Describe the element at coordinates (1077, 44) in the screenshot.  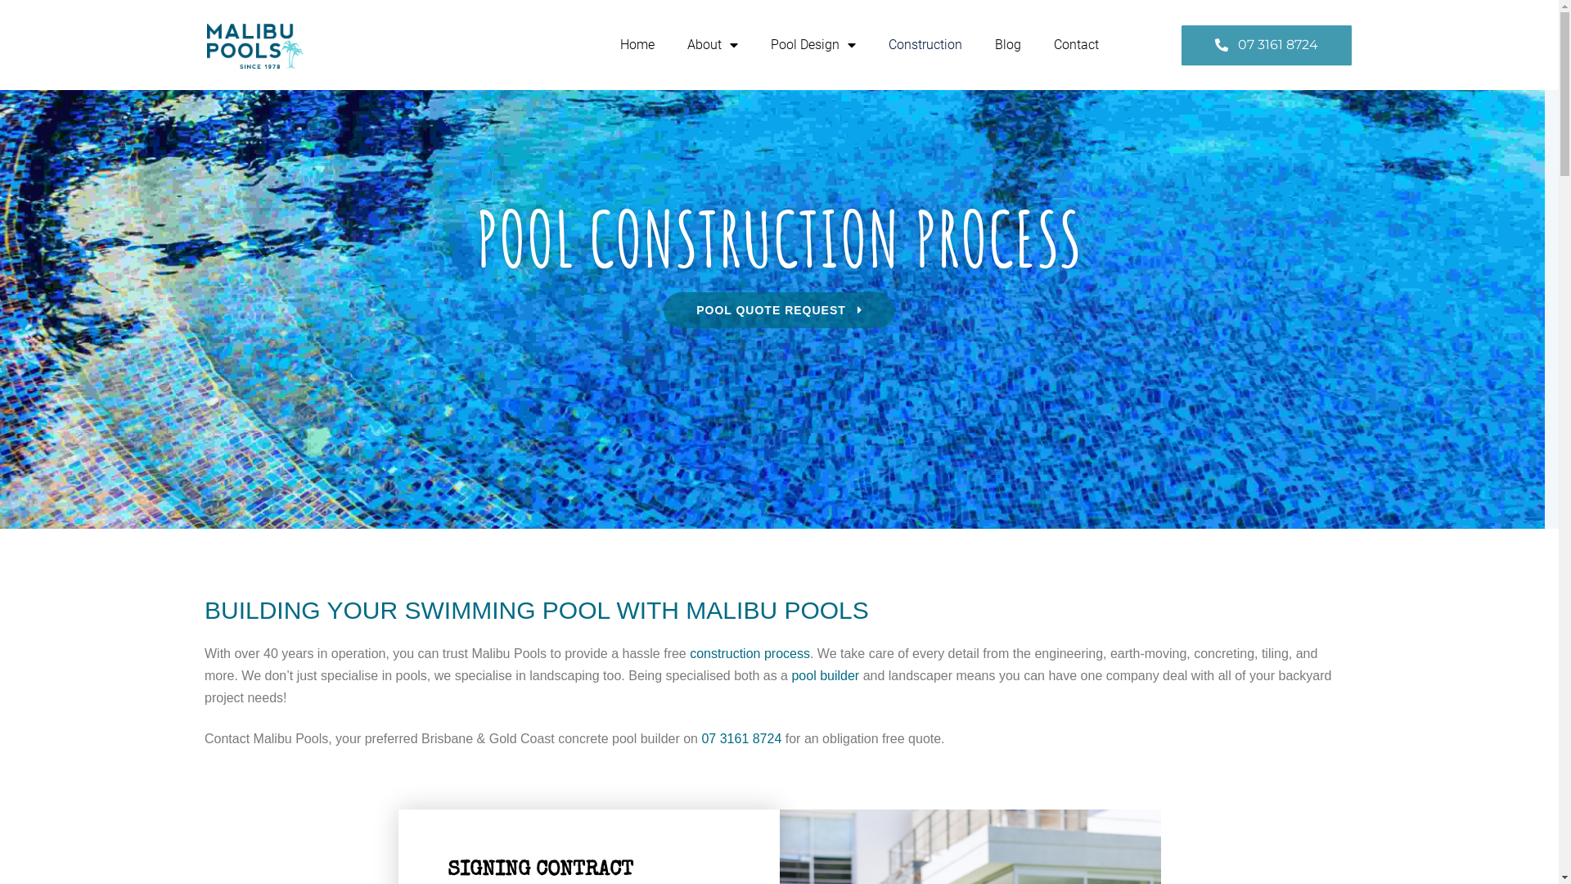
I see `Contact` at that location.